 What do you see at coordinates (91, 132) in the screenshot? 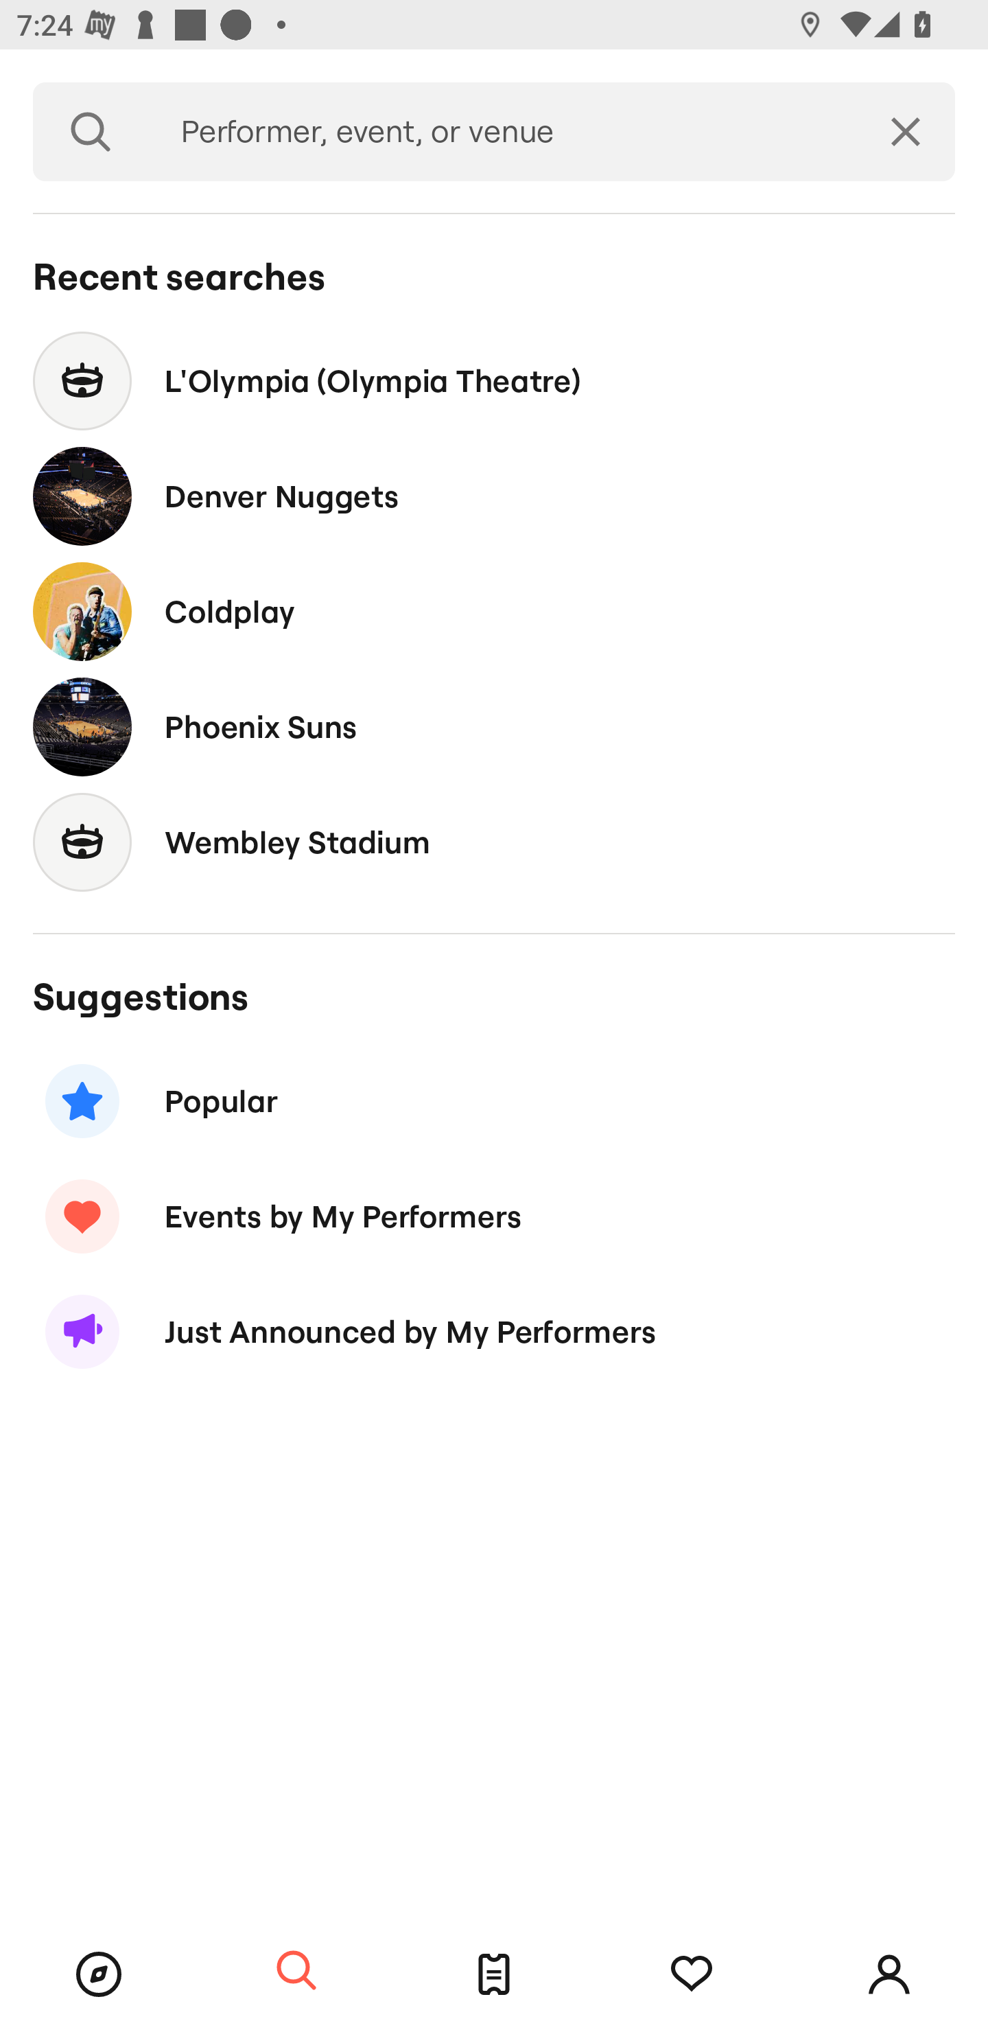
I see `Search` at bounding box center [91, 132].